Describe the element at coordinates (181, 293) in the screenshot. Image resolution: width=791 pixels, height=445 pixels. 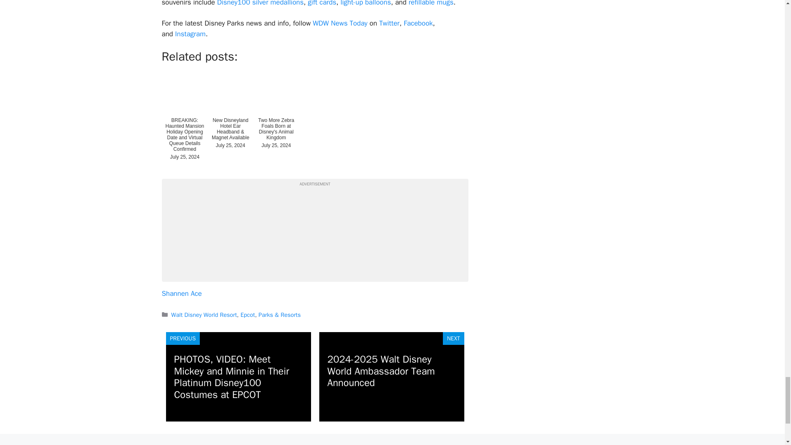
I see `Shannen Ace` at that location.